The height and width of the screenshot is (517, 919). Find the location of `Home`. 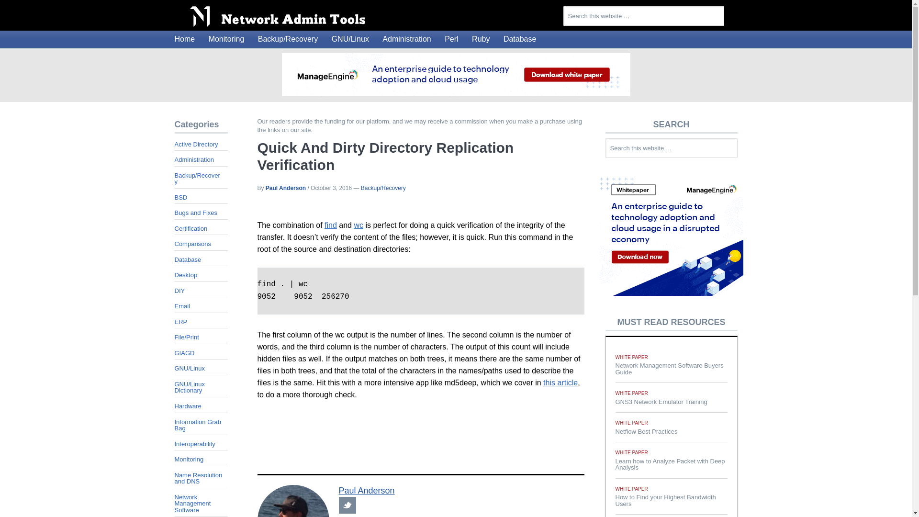

Home is located at coordinates (184, 39).